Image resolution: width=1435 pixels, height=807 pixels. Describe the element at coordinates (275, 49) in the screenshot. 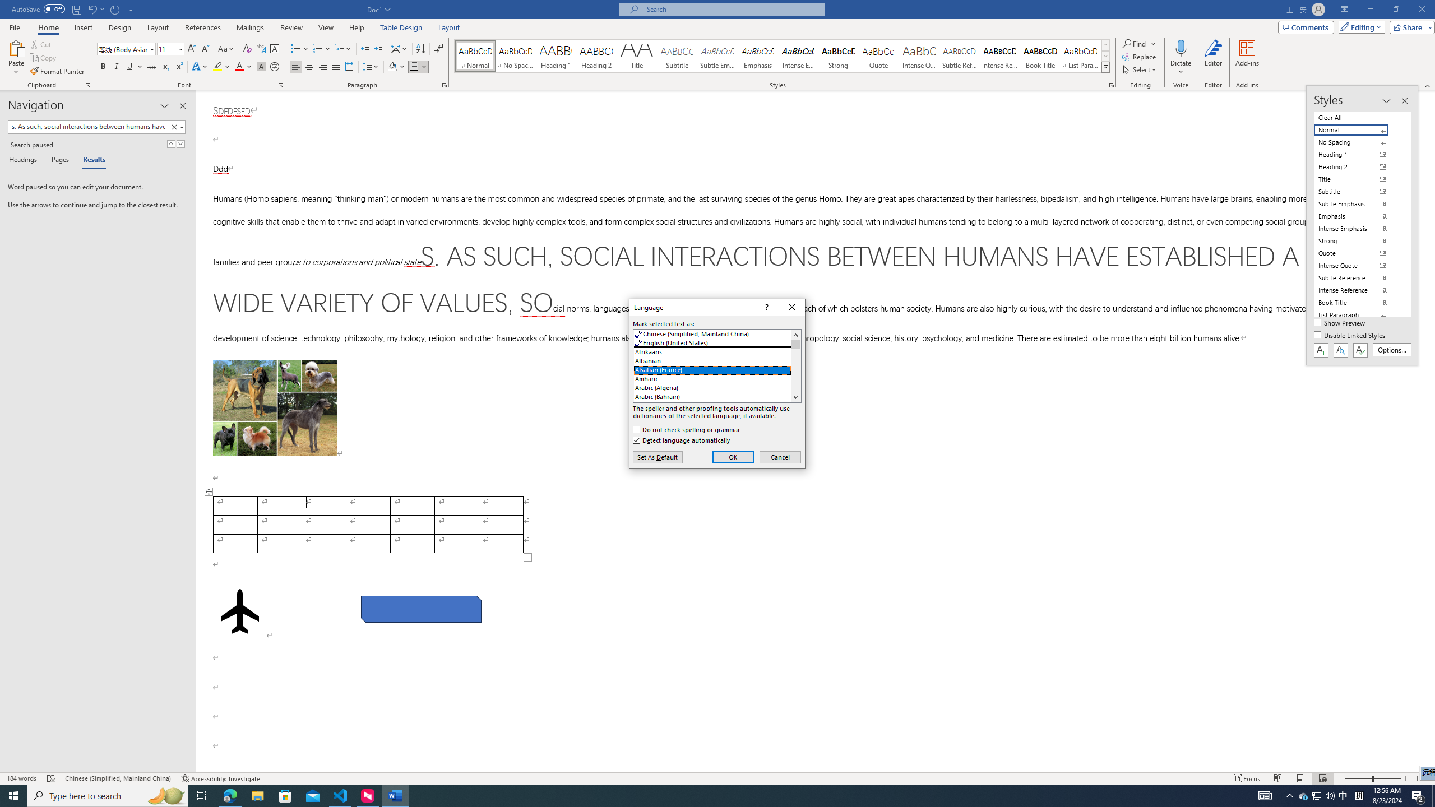

I see `Character Border` at that location.